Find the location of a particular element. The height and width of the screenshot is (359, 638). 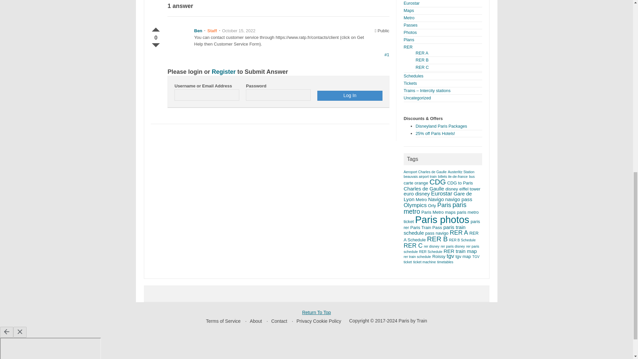

Ben is located at coordinates (198, 31).